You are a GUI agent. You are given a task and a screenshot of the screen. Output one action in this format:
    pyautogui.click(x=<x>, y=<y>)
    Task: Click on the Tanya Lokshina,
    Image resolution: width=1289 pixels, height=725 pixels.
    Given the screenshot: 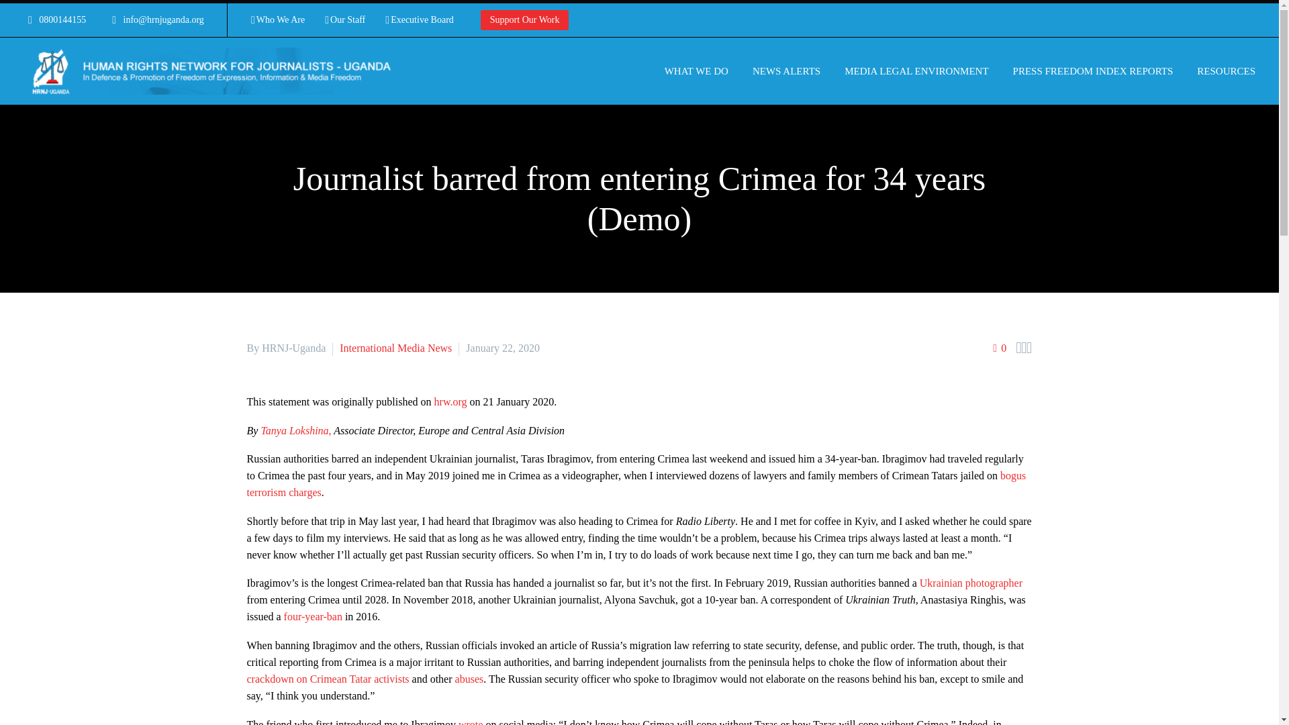 What is the action you would take?
    pyautogui.click(x=295, y=430)
    